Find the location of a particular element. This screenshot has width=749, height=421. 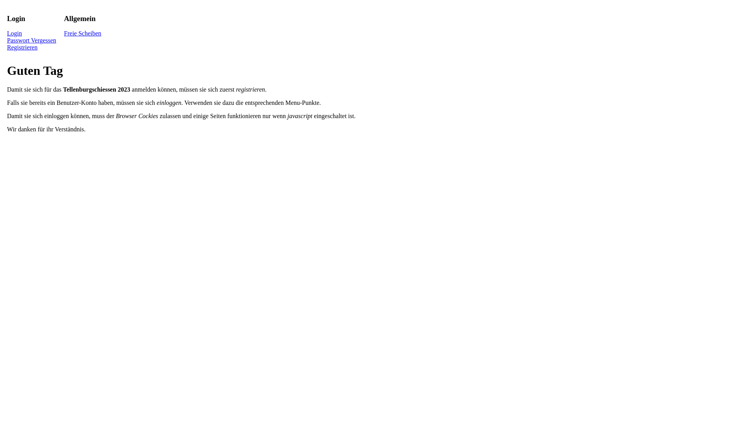

Freie Scheiben is located at coordinates (83, 34).